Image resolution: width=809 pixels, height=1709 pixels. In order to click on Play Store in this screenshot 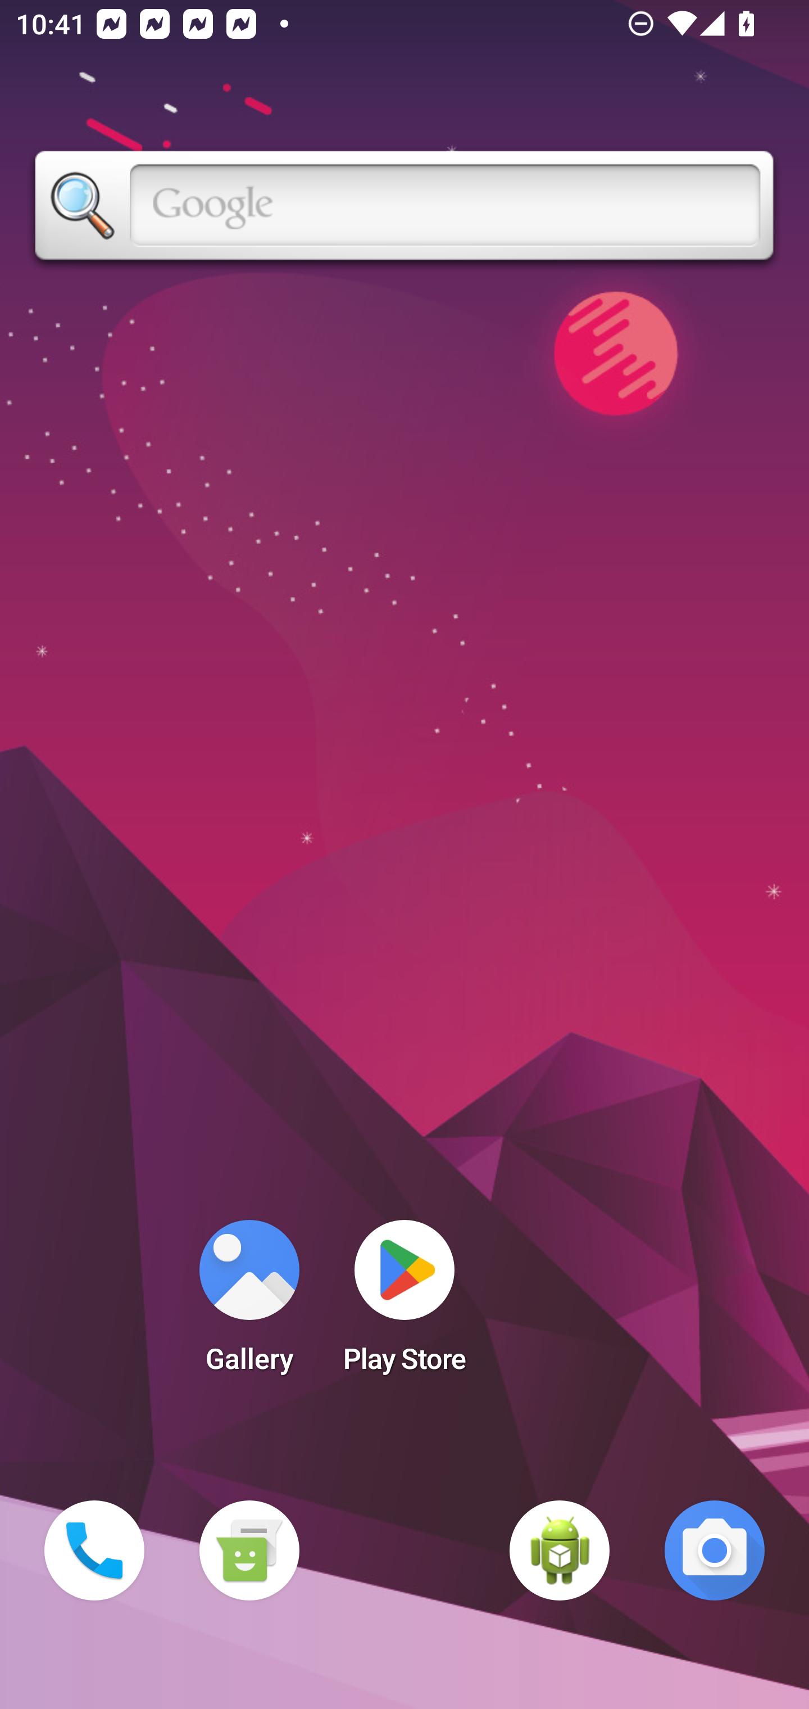, I will do `click(404, 1303)`.